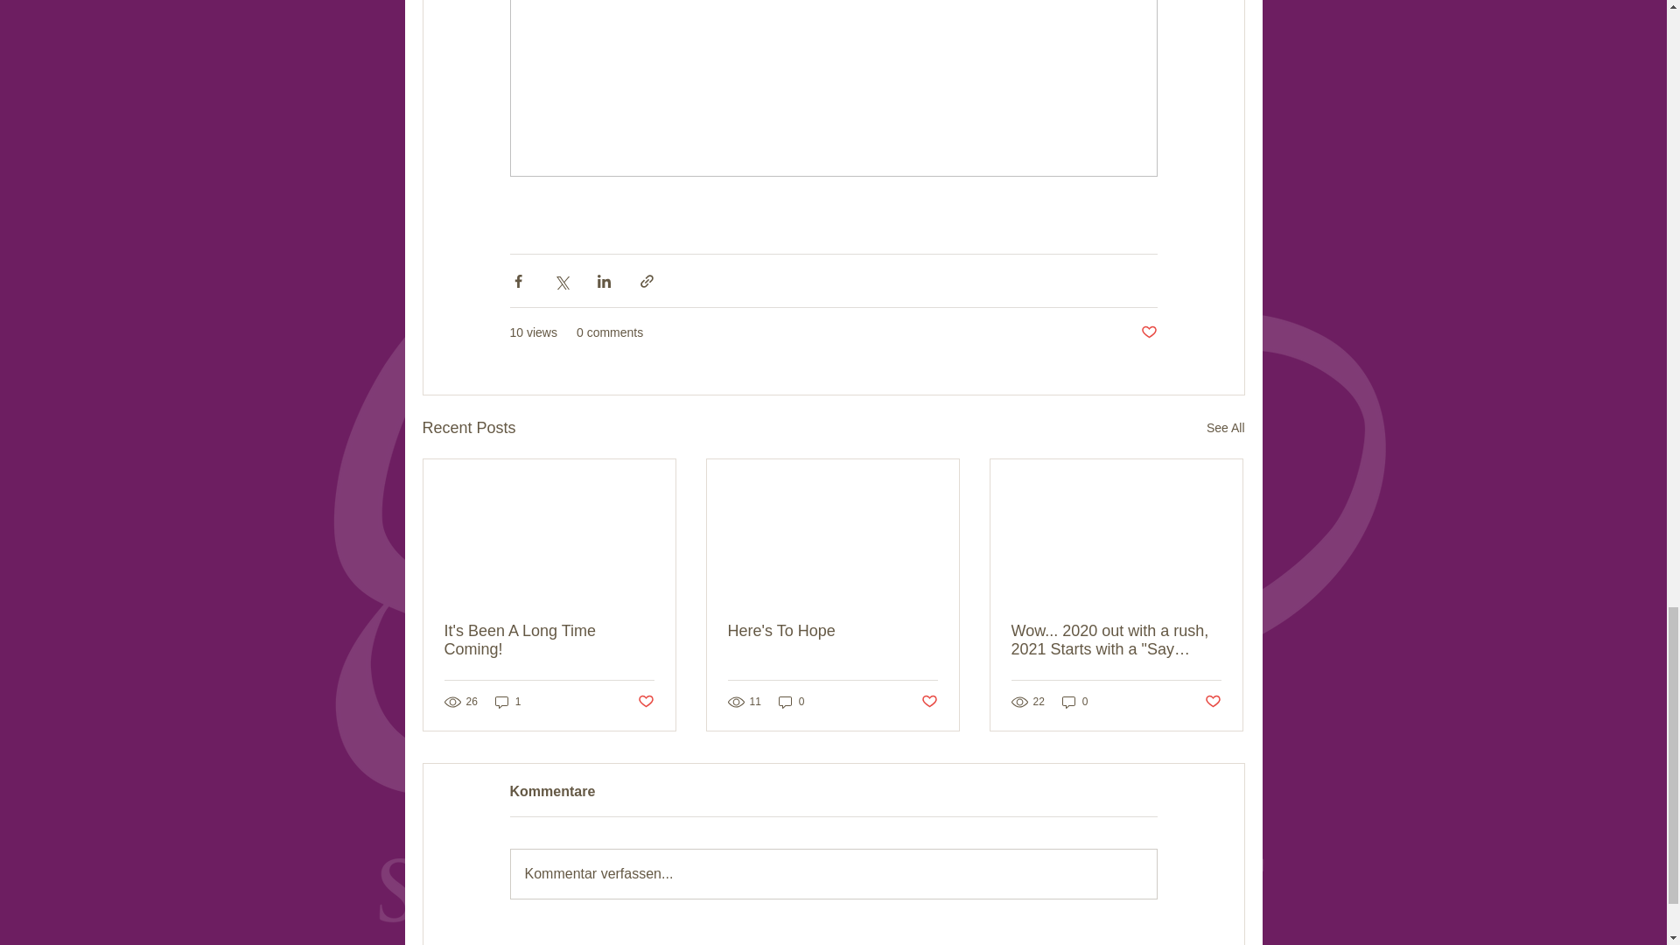 Image resolution: width=1680 pixels, height=945 pixels. What do you see at coordinates (1148, 332) in the screenshot?
I see `Post not marked as liked` at bounding box center [1148, 332].